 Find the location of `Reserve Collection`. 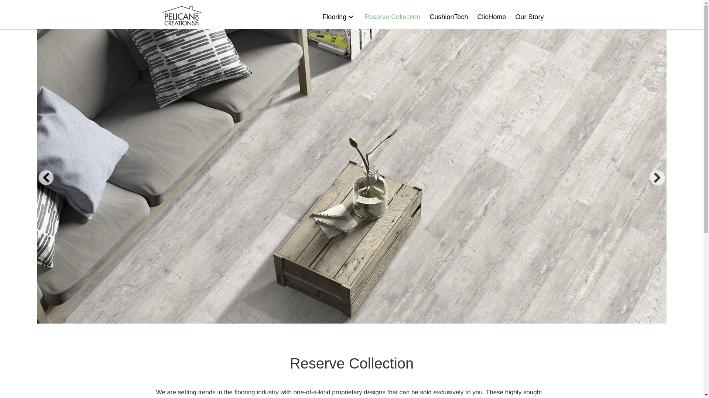

Reserve Collection is located at coordinates (391, 14).